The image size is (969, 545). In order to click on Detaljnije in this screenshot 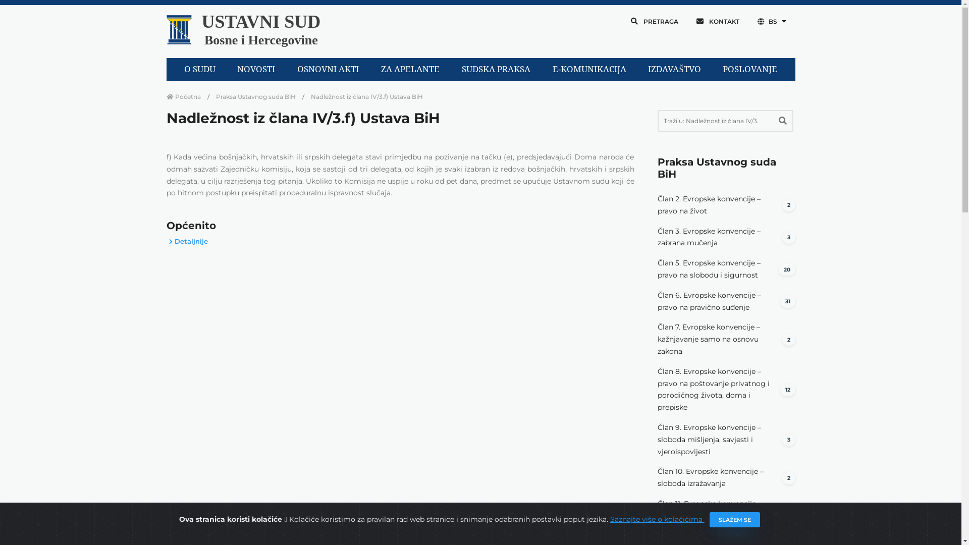, I will do `click(187, 241)`.